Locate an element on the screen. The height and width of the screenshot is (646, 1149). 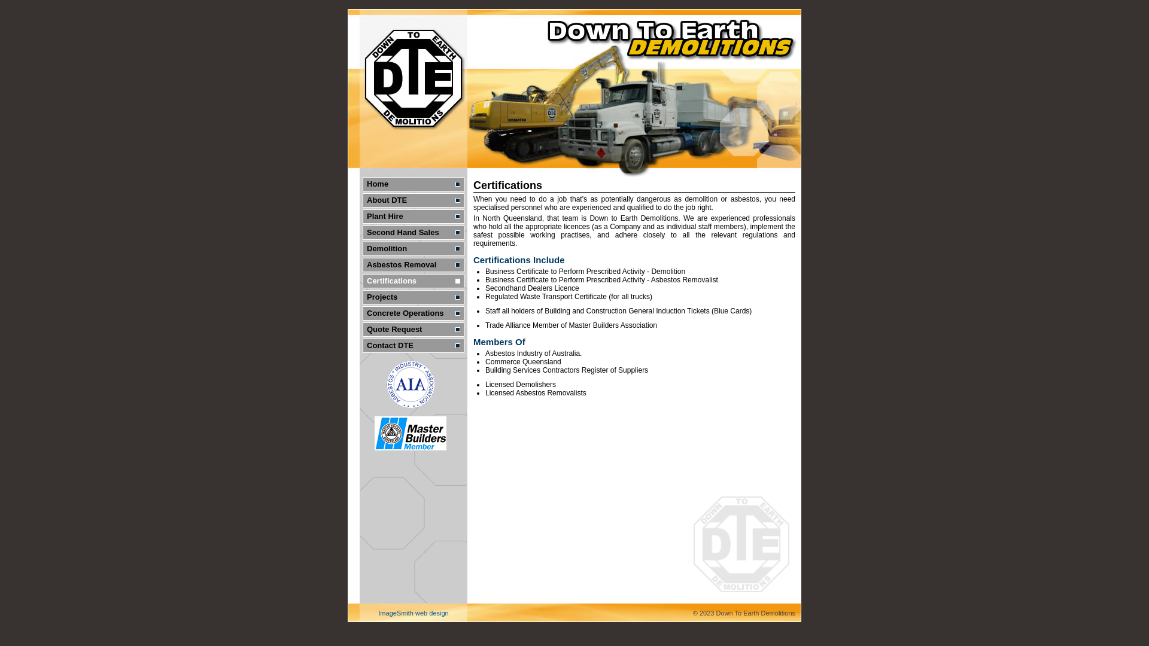
Concrete Operations is located at coordinates (414, 313).